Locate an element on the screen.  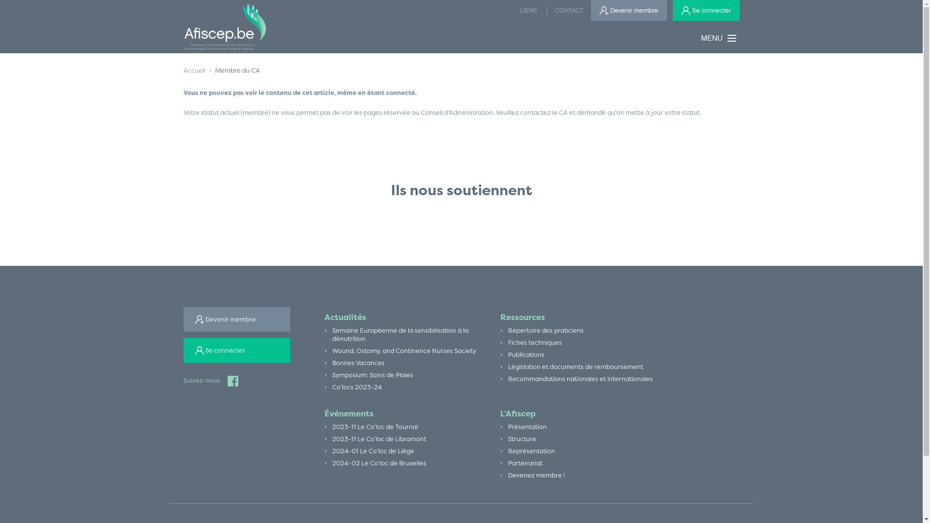
Bonnes Vacances is located at coordinates (358, 363).